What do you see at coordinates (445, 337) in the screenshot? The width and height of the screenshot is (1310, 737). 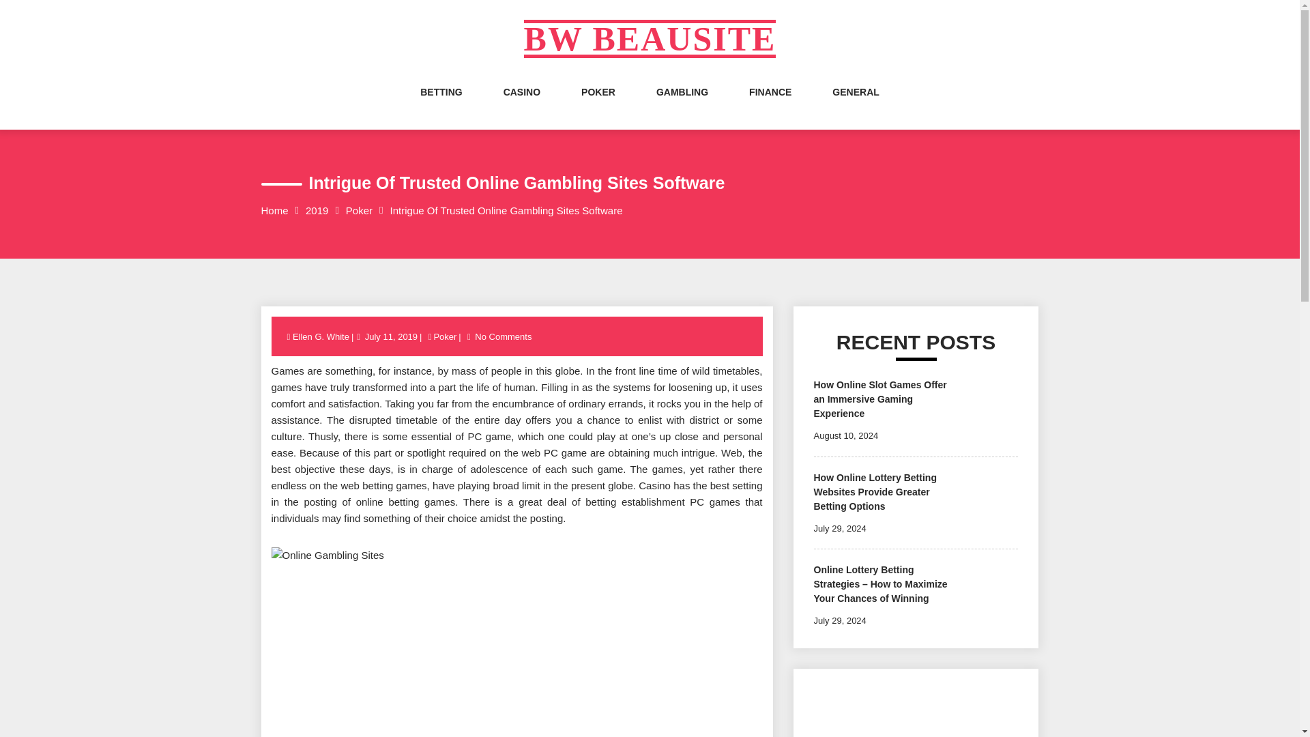 I see `Poker` at bounding box center [445, 337].